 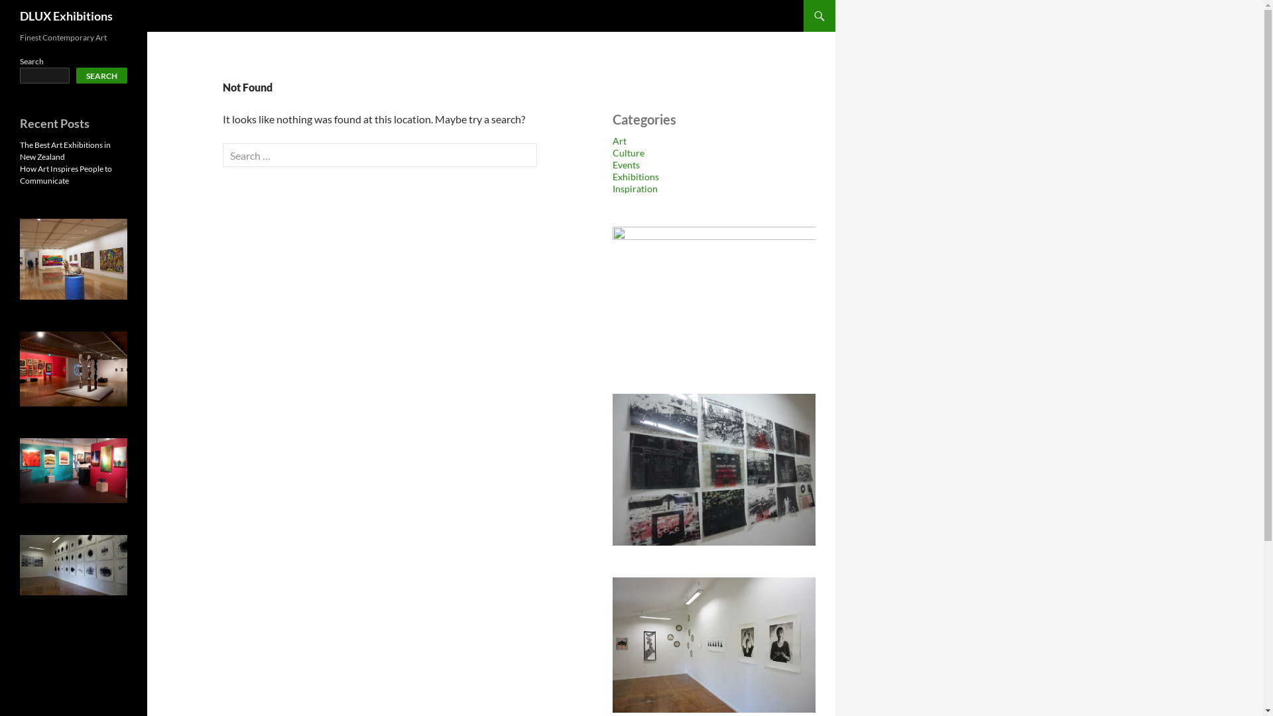 What do you see at coordinates (66, 175) in the screenshot?
I see `How Art Inspires People to Communicate` at bounding box center [66, 175].